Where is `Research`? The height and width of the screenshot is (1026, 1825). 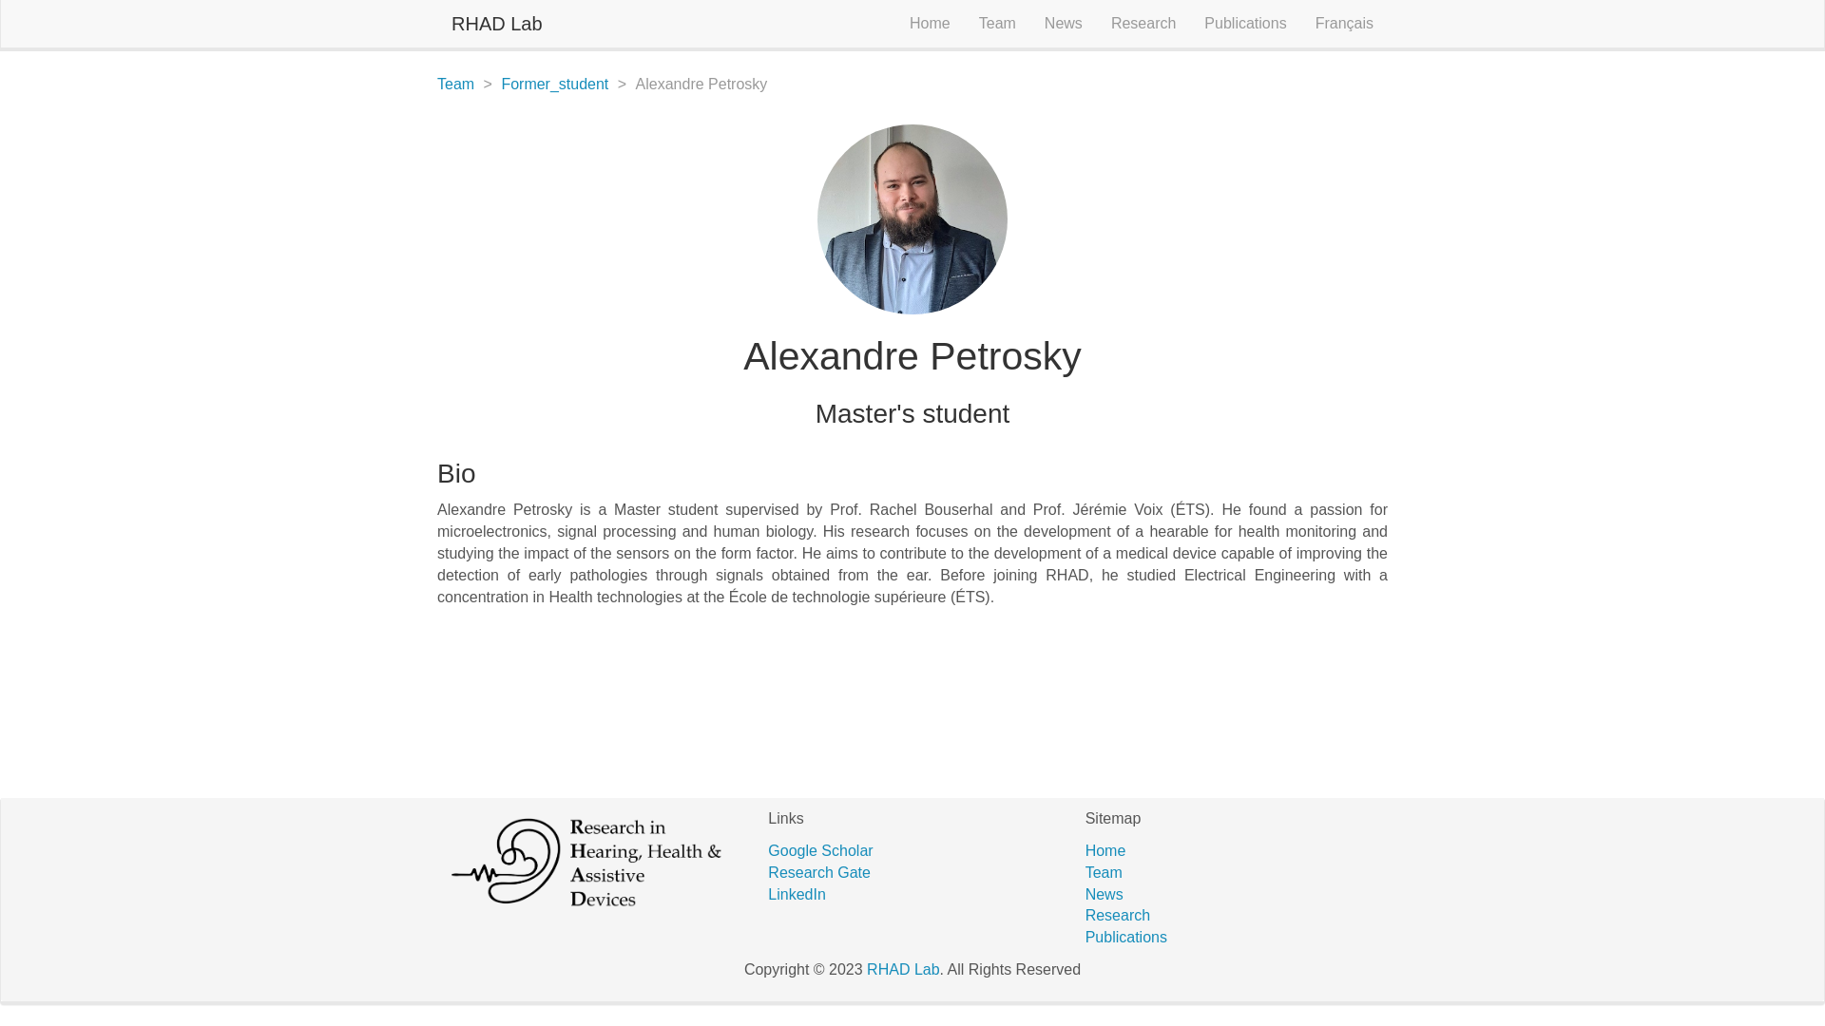
Research is located at coordinates (1118, 915).